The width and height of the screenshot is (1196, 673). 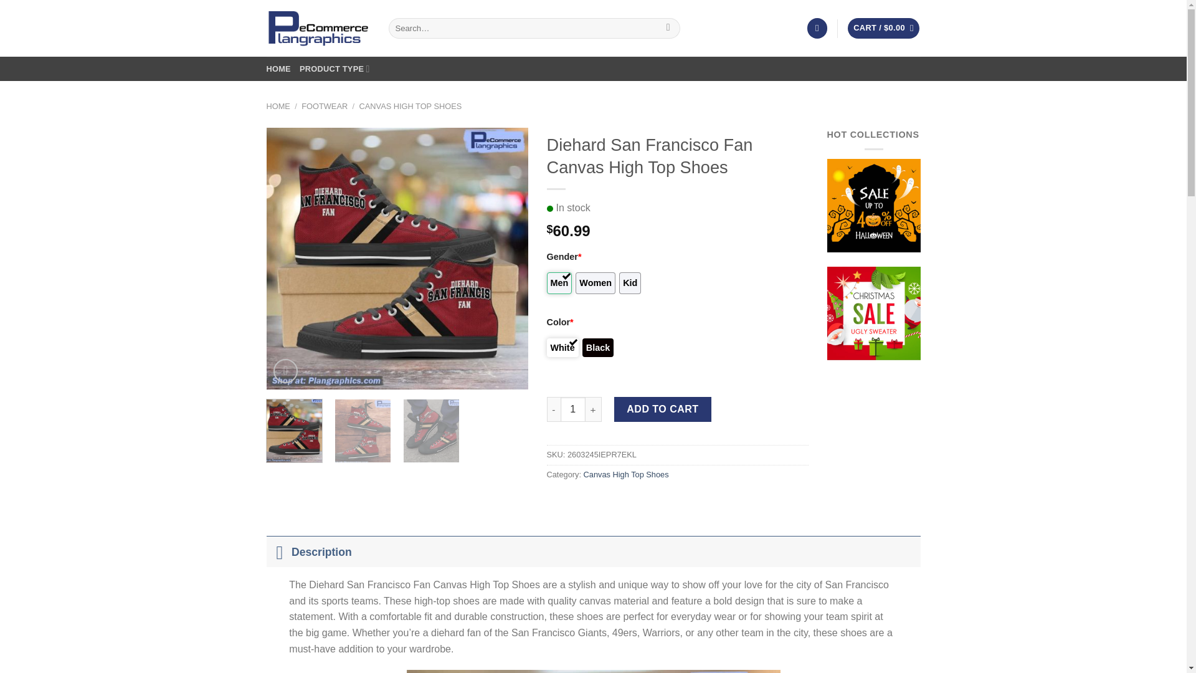 What do you see at coordinates (659, 259) in the screenshot?
I see `Diehard San Francisco Fan Canvas High Top Shoes` at bounding box center [659, 259].